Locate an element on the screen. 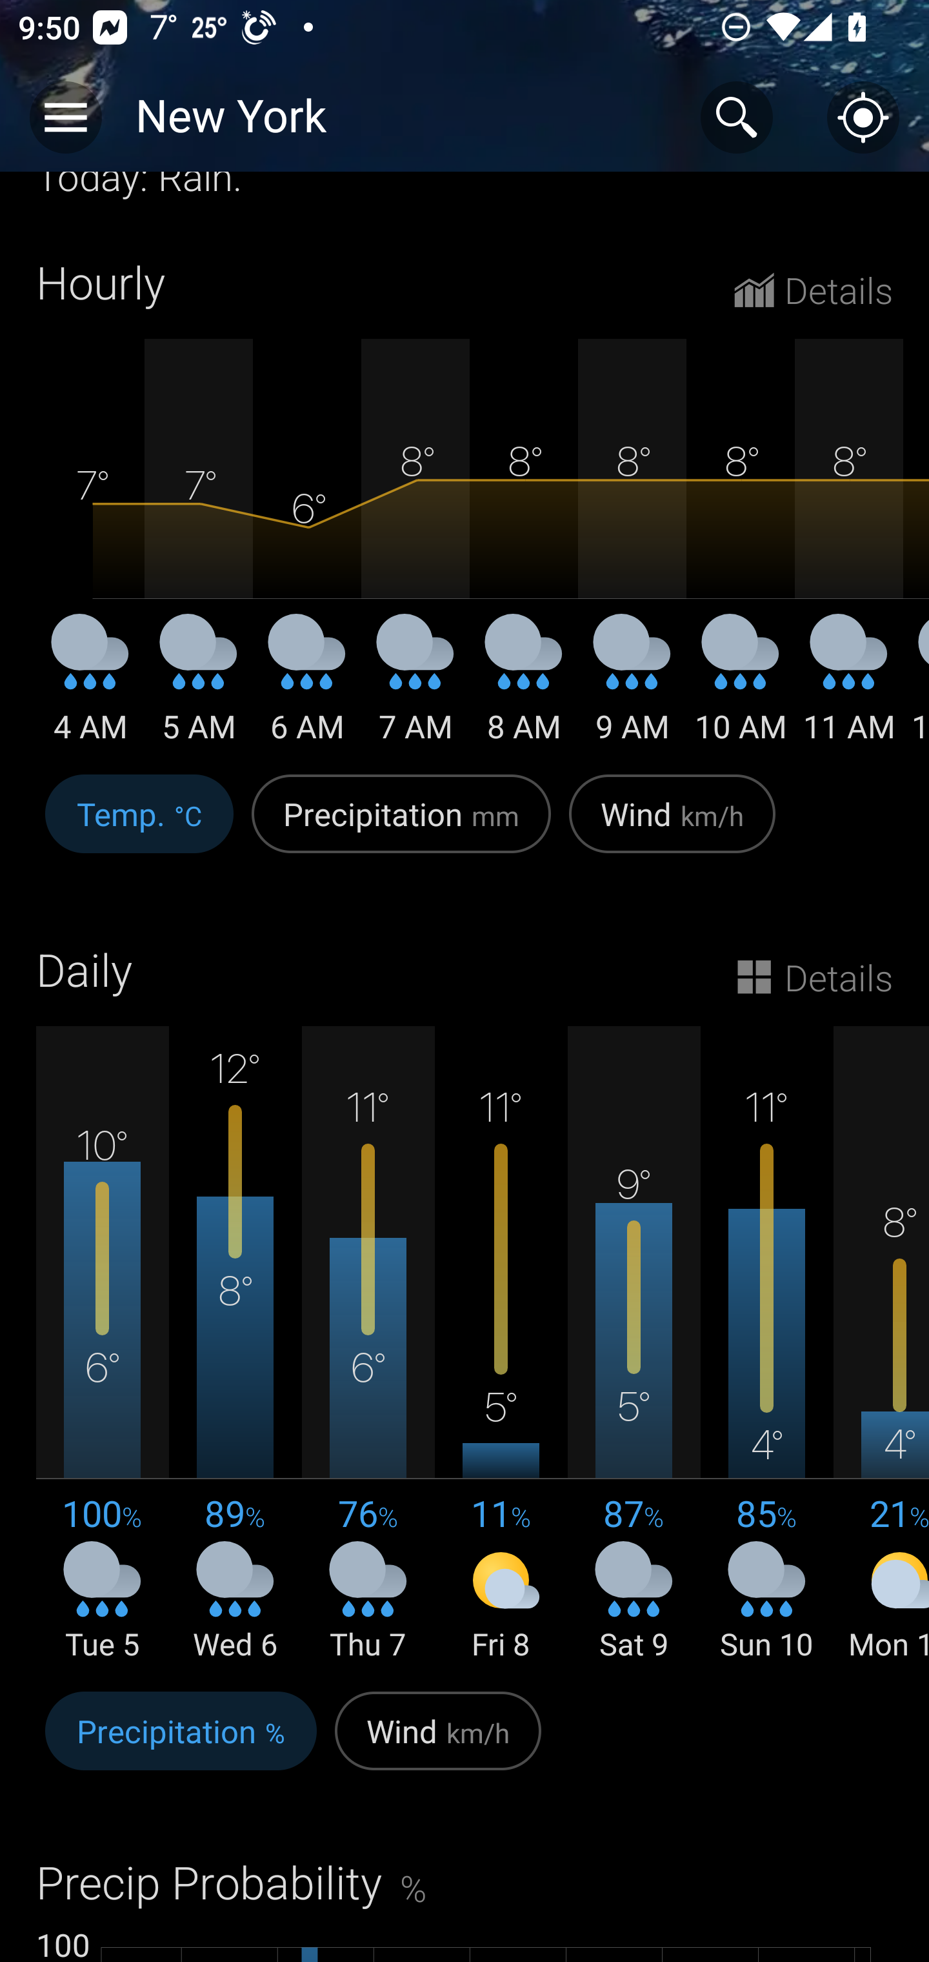  11° 5° 11 % Fri 8 is located at coordinates (501, 1344).